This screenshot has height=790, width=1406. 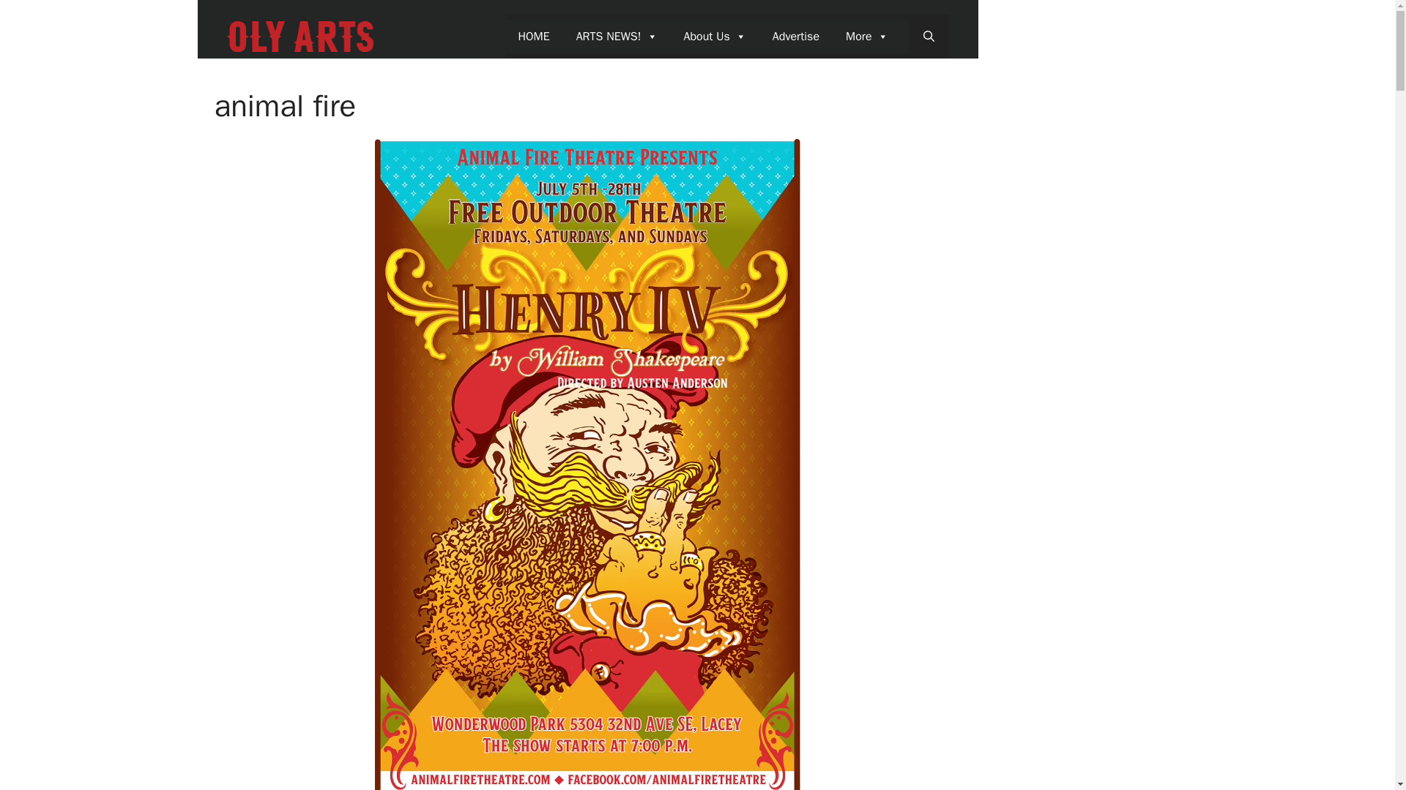 I want to click on About Us, so click(x=715, y=37).